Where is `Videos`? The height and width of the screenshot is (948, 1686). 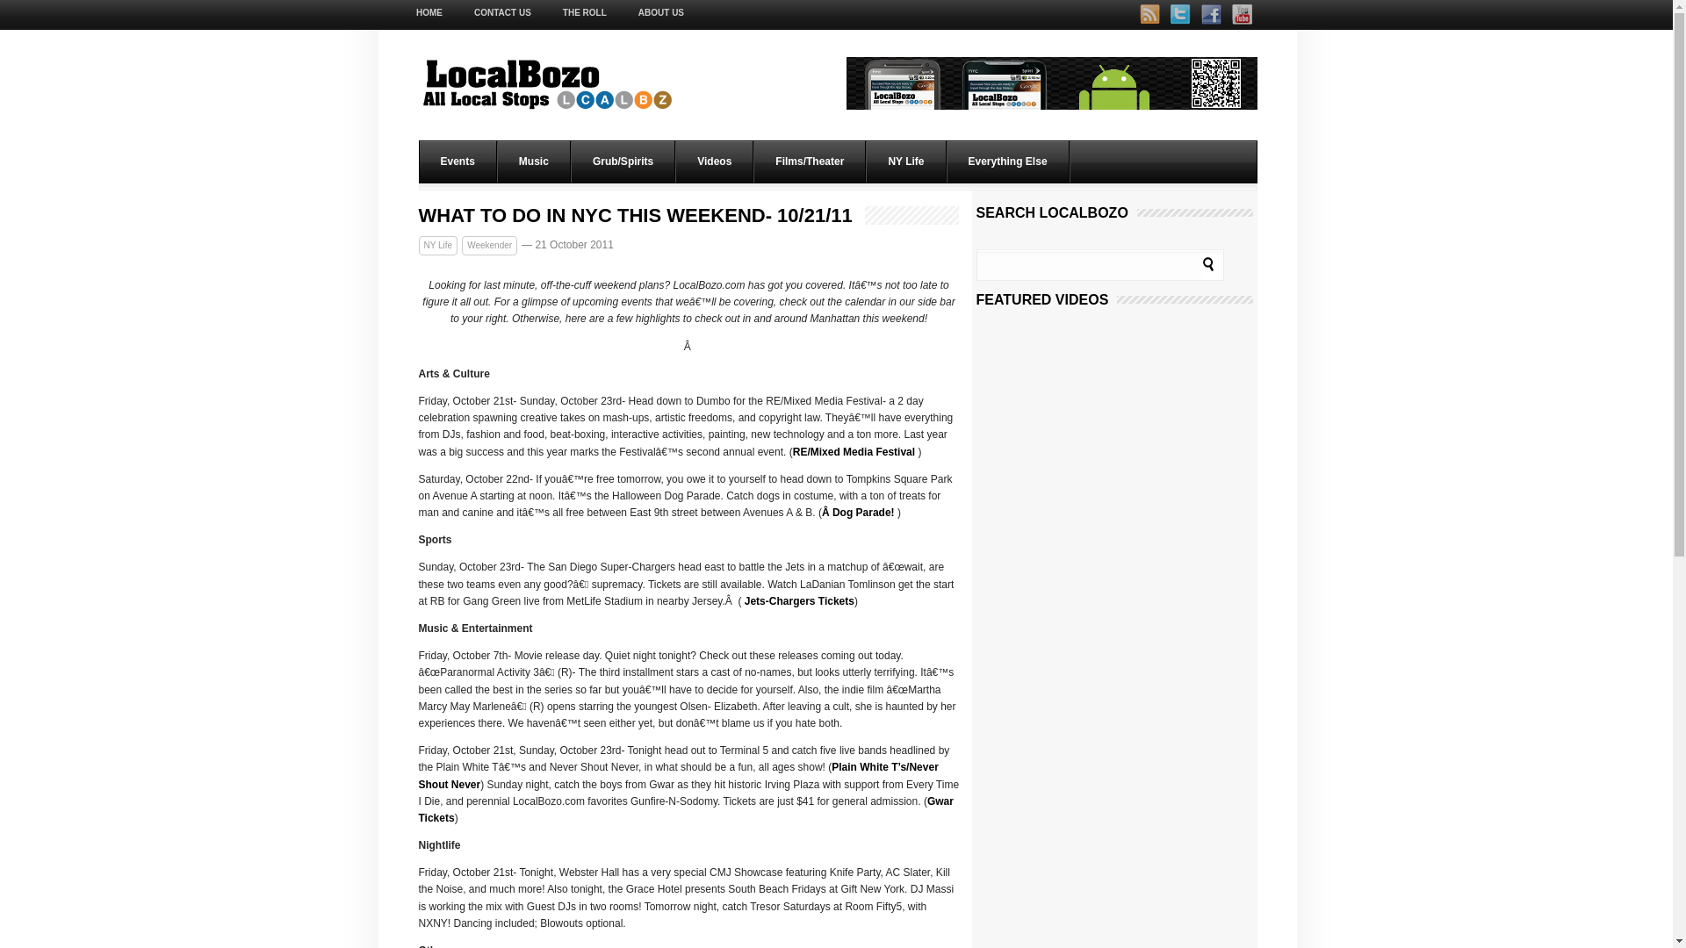 Videos is located at coordinates (715, 162).